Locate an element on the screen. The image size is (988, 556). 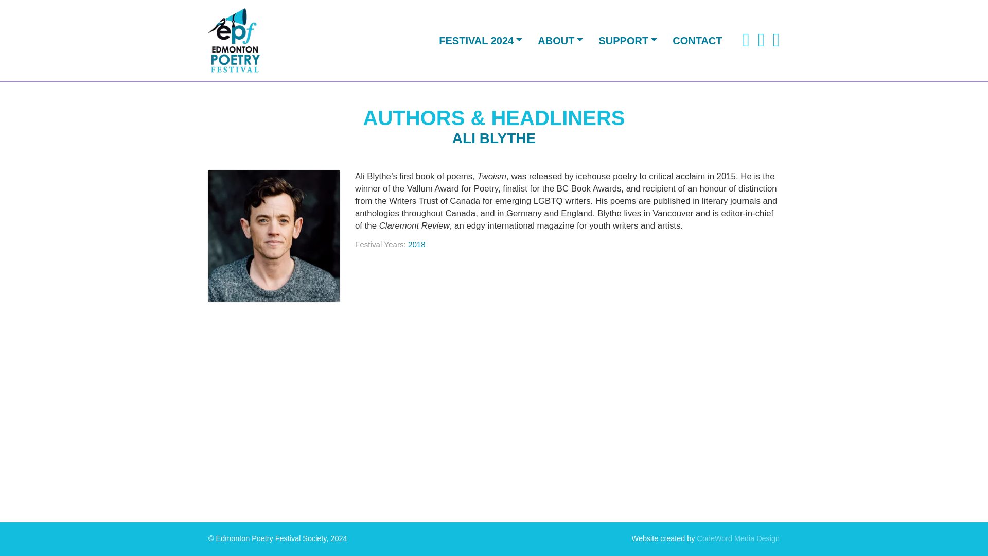
2018 is located at coordinates (417, 244).